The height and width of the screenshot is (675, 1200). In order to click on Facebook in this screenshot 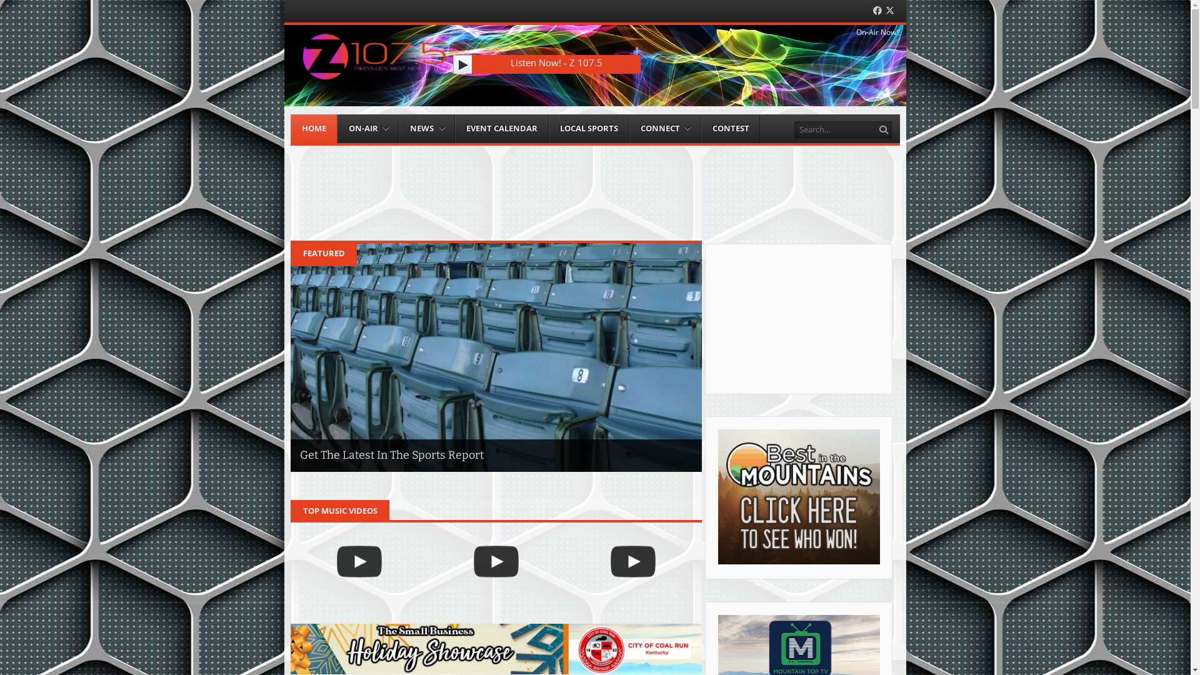, I will do `click(877, 11)`.